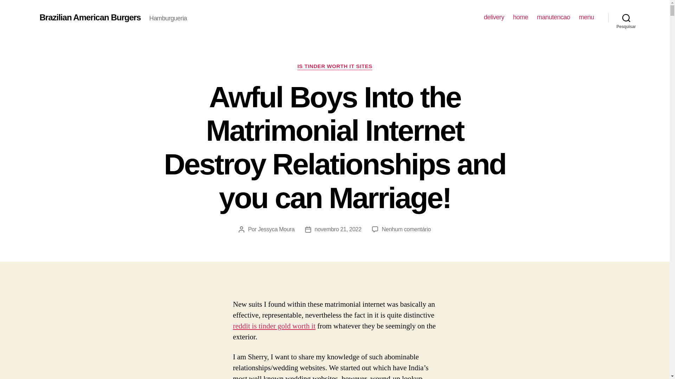  What do you see at coordinates (276, 229) in the screenshot?
I see `Jessyca Moura` at bounding box center [276, 229].